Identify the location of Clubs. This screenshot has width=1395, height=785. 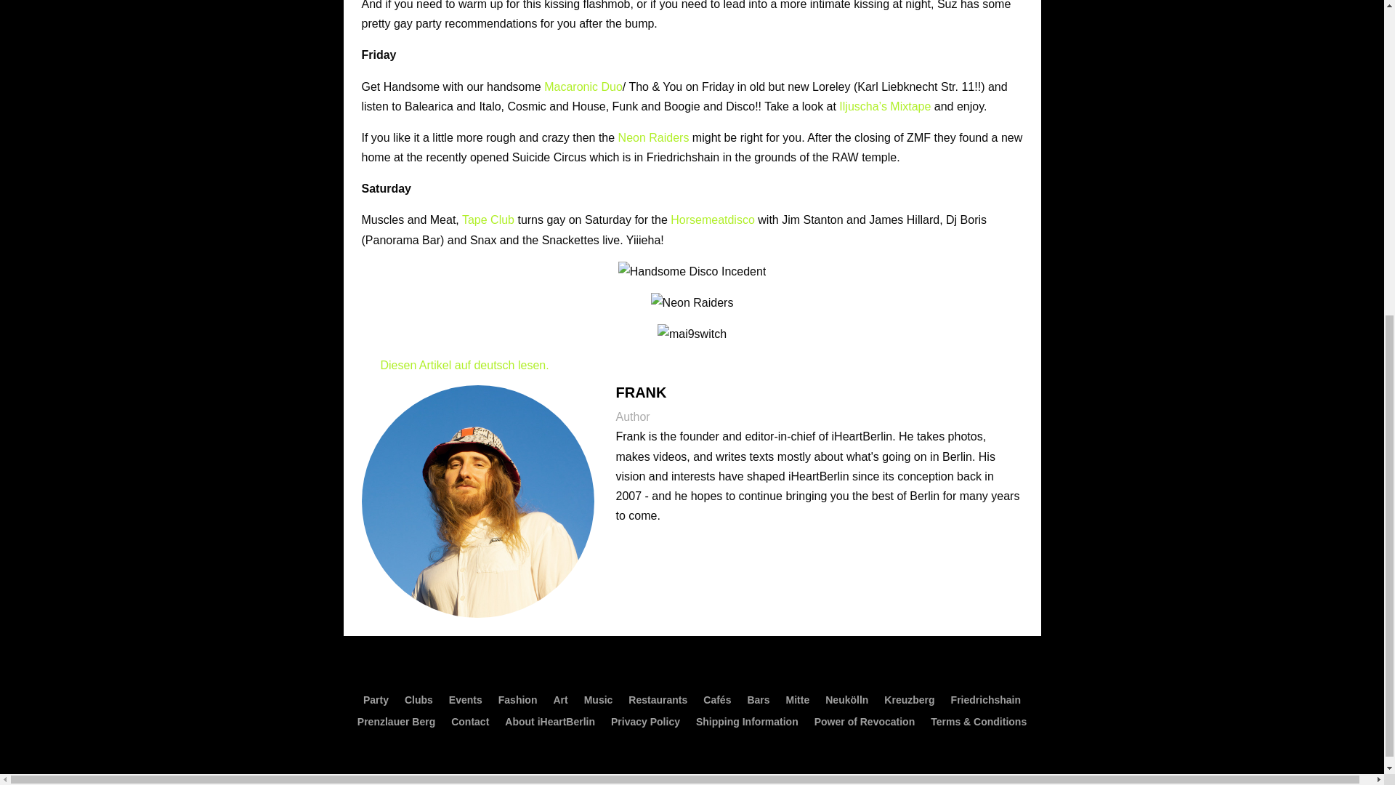
(418, 702).